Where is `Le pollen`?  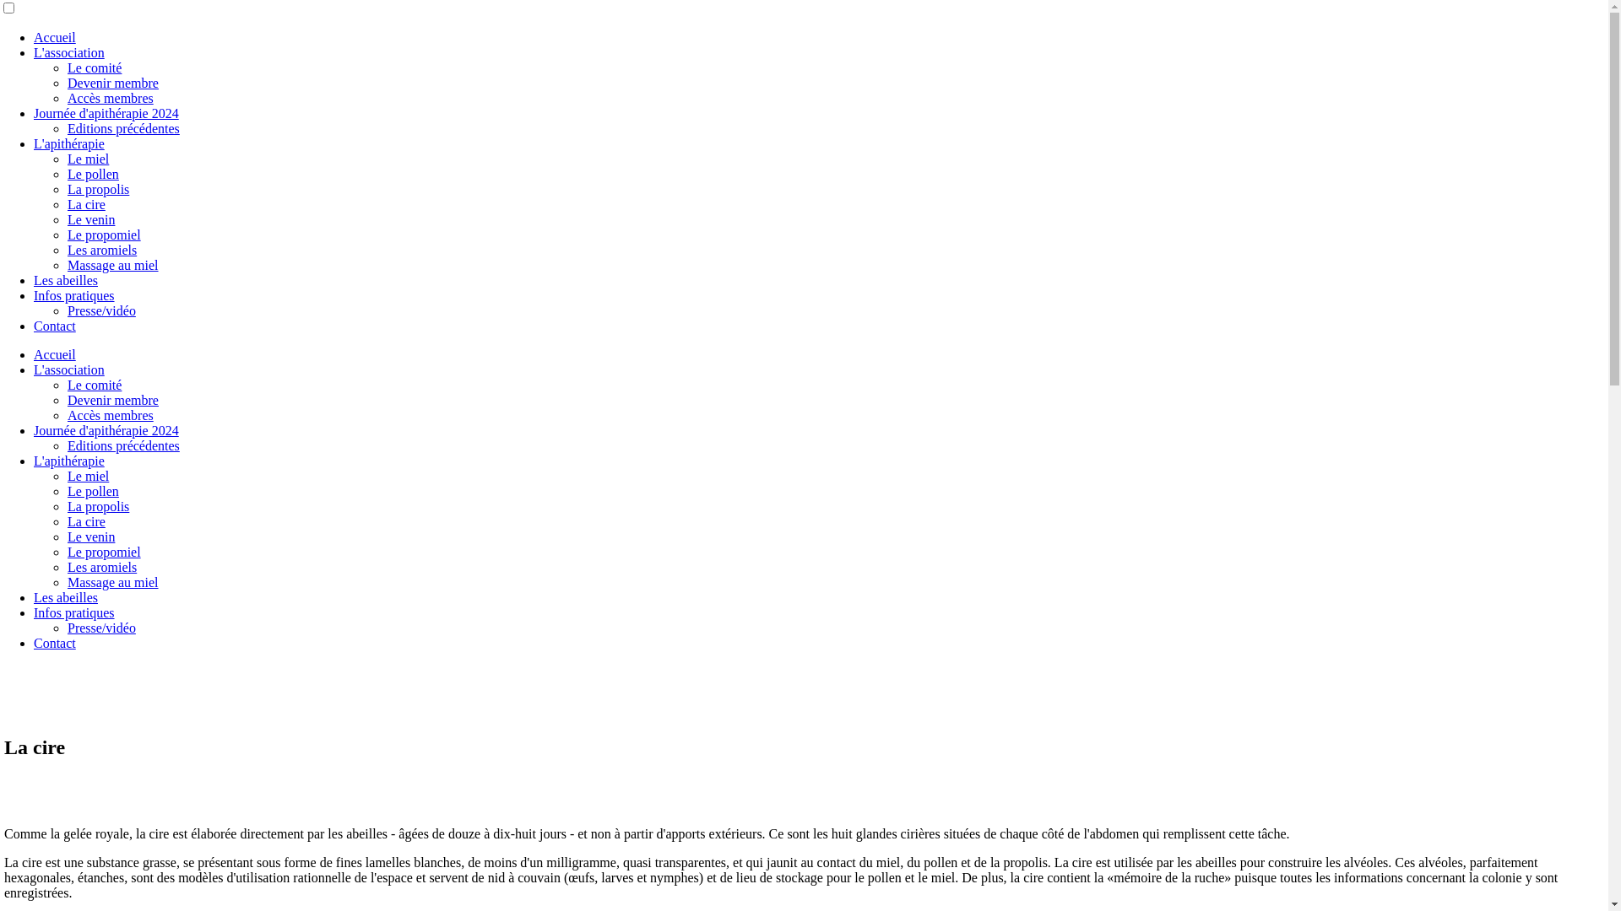 Le pollen is located at coordinates (93, 491).